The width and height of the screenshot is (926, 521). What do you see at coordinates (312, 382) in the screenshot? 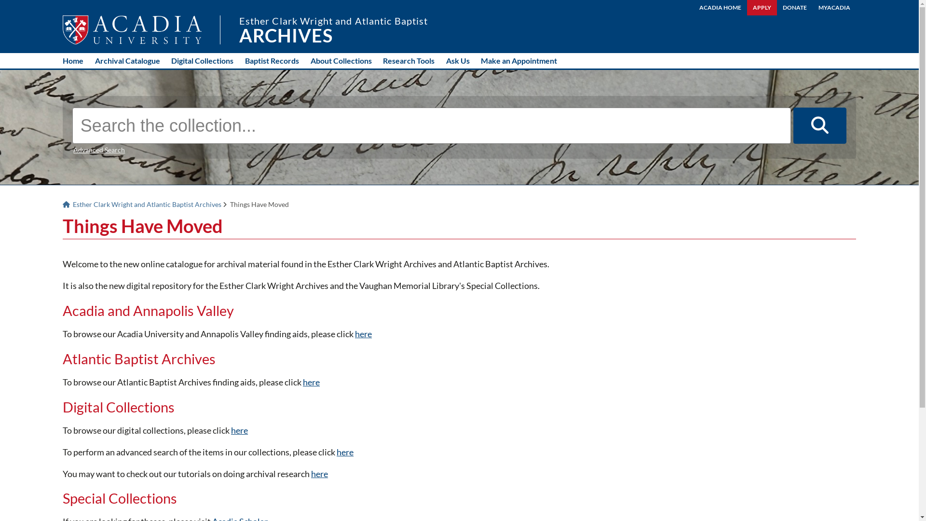
I see `here` at bounding box center [312, 382].